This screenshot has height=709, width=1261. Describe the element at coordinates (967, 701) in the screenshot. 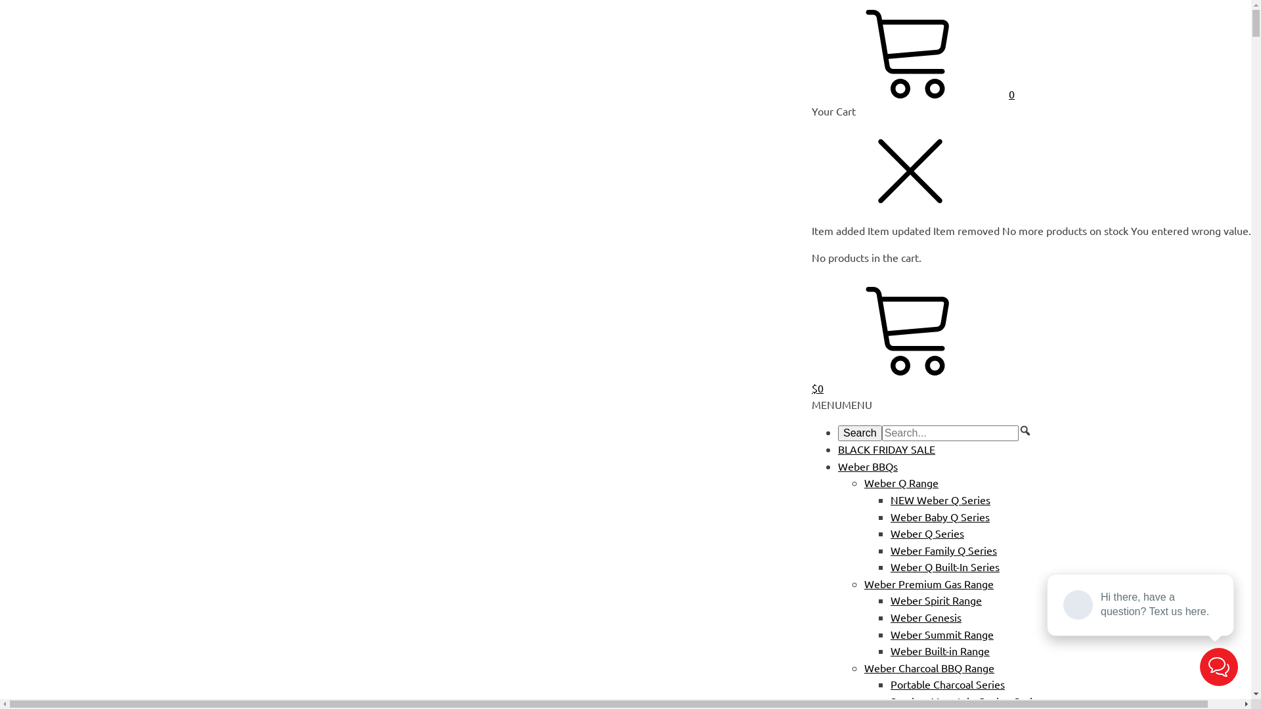

I see `Smokey Mountain Cooker Series` at that location.